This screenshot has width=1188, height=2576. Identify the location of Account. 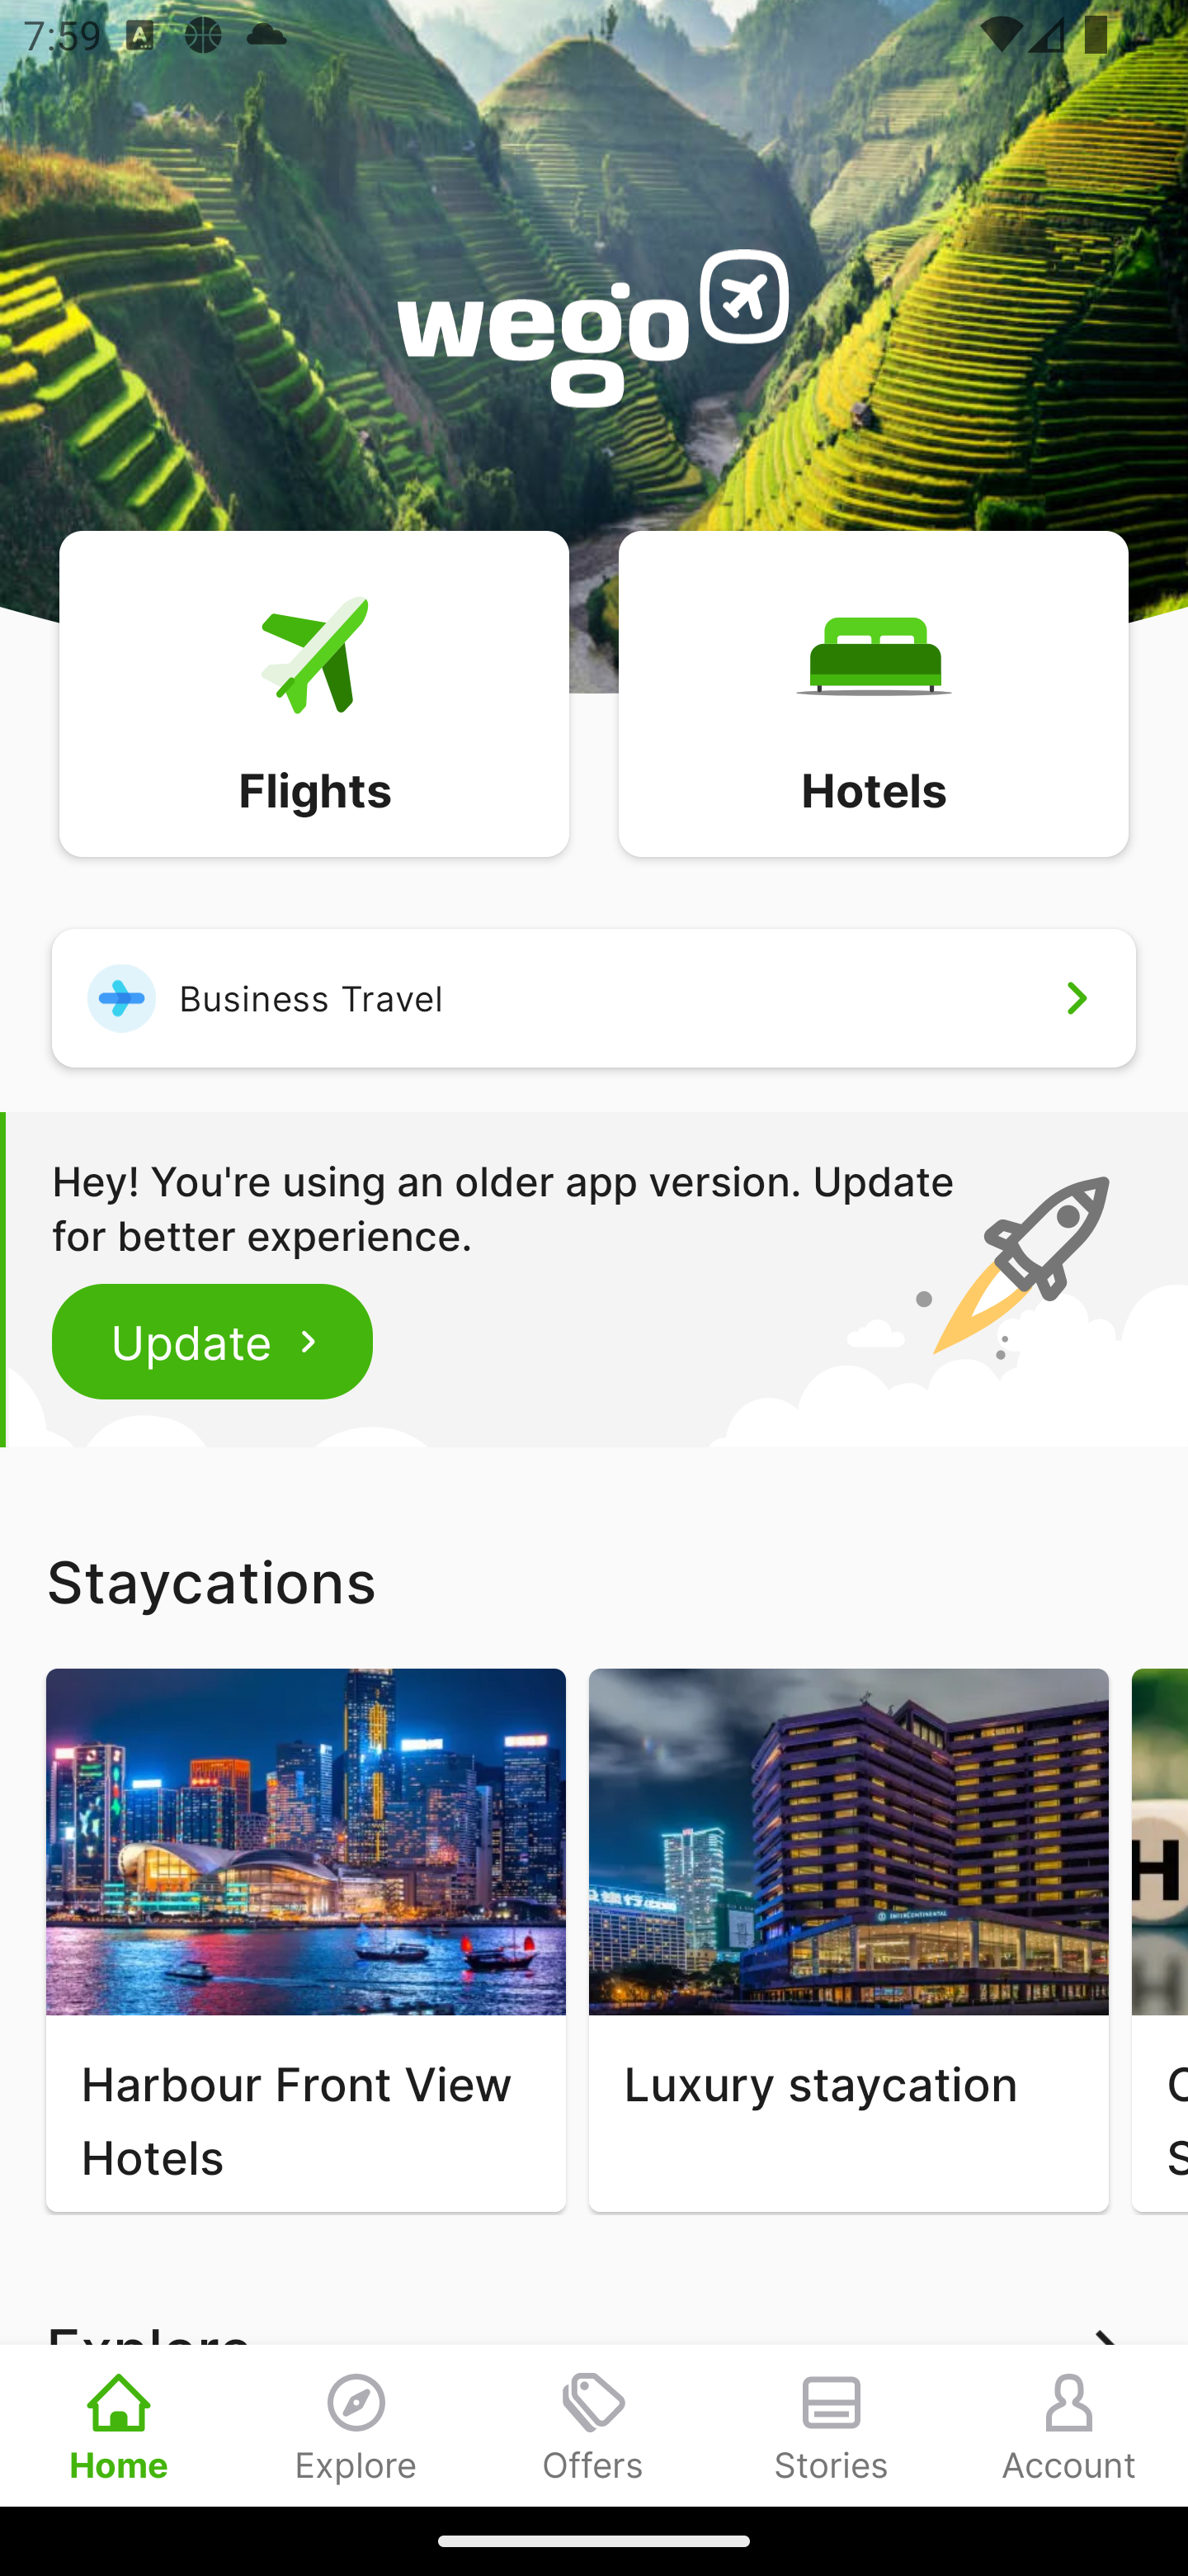
(1069, 2425).